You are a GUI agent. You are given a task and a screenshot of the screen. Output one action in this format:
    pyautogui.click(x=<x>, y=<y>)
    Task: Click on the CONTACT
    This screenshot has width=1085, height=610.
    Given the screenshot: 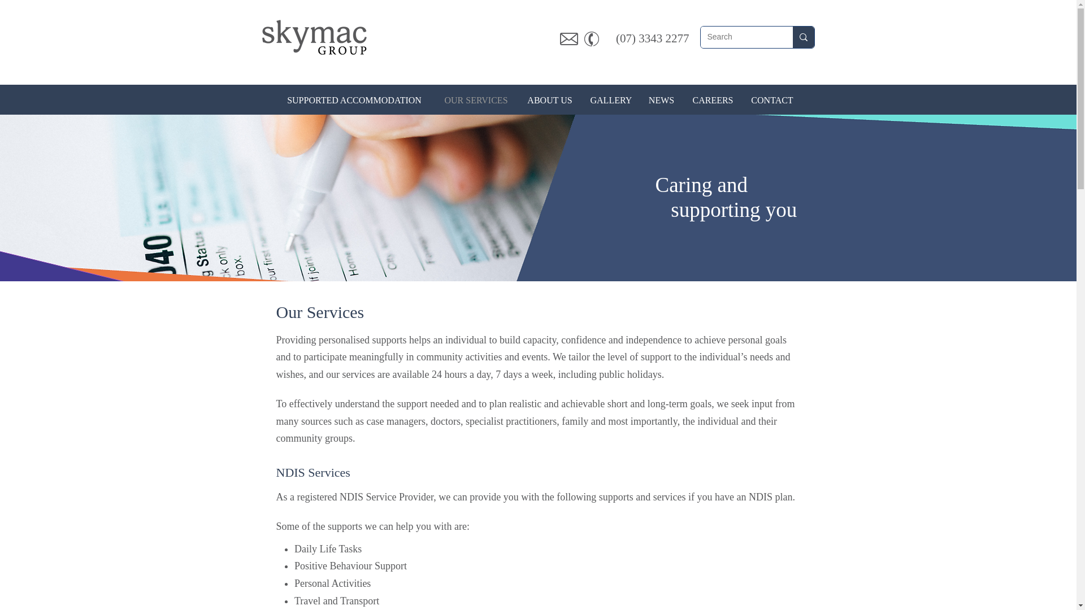 What is the action you would take?
    pyautogui.click(x=772, y=101)
    